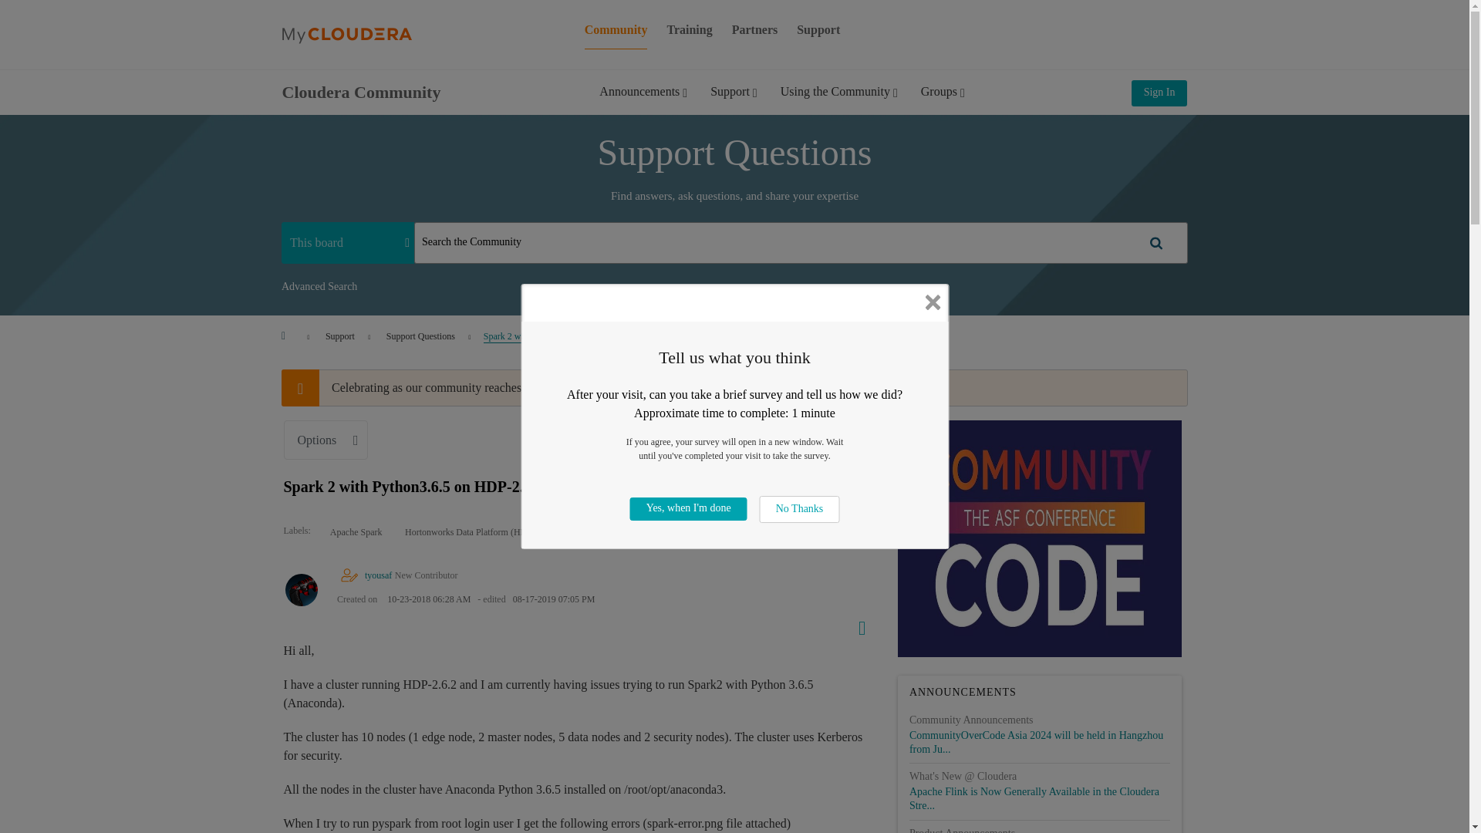 Image resolution: width=1481 pixels, height=833 pixels. I want to click on Search, so click(801, 243).